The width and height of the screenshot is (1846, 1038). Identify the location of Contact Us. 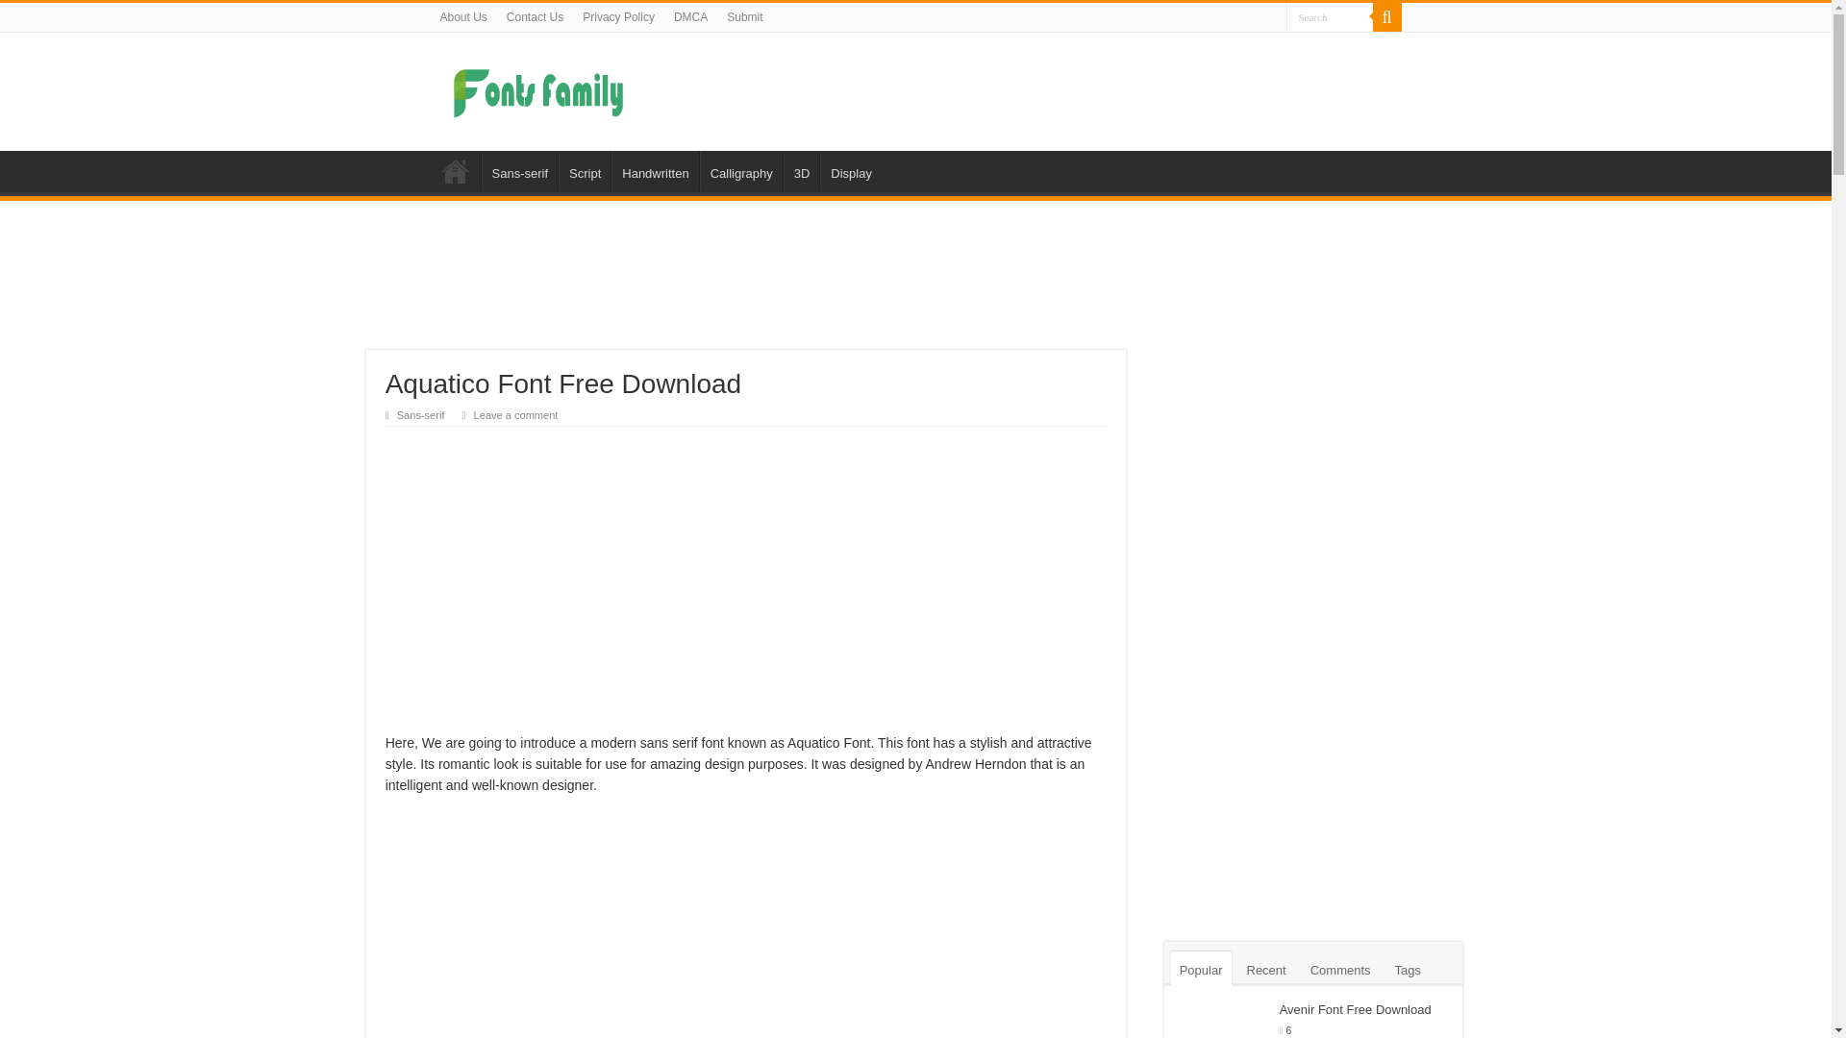
(535, 17).